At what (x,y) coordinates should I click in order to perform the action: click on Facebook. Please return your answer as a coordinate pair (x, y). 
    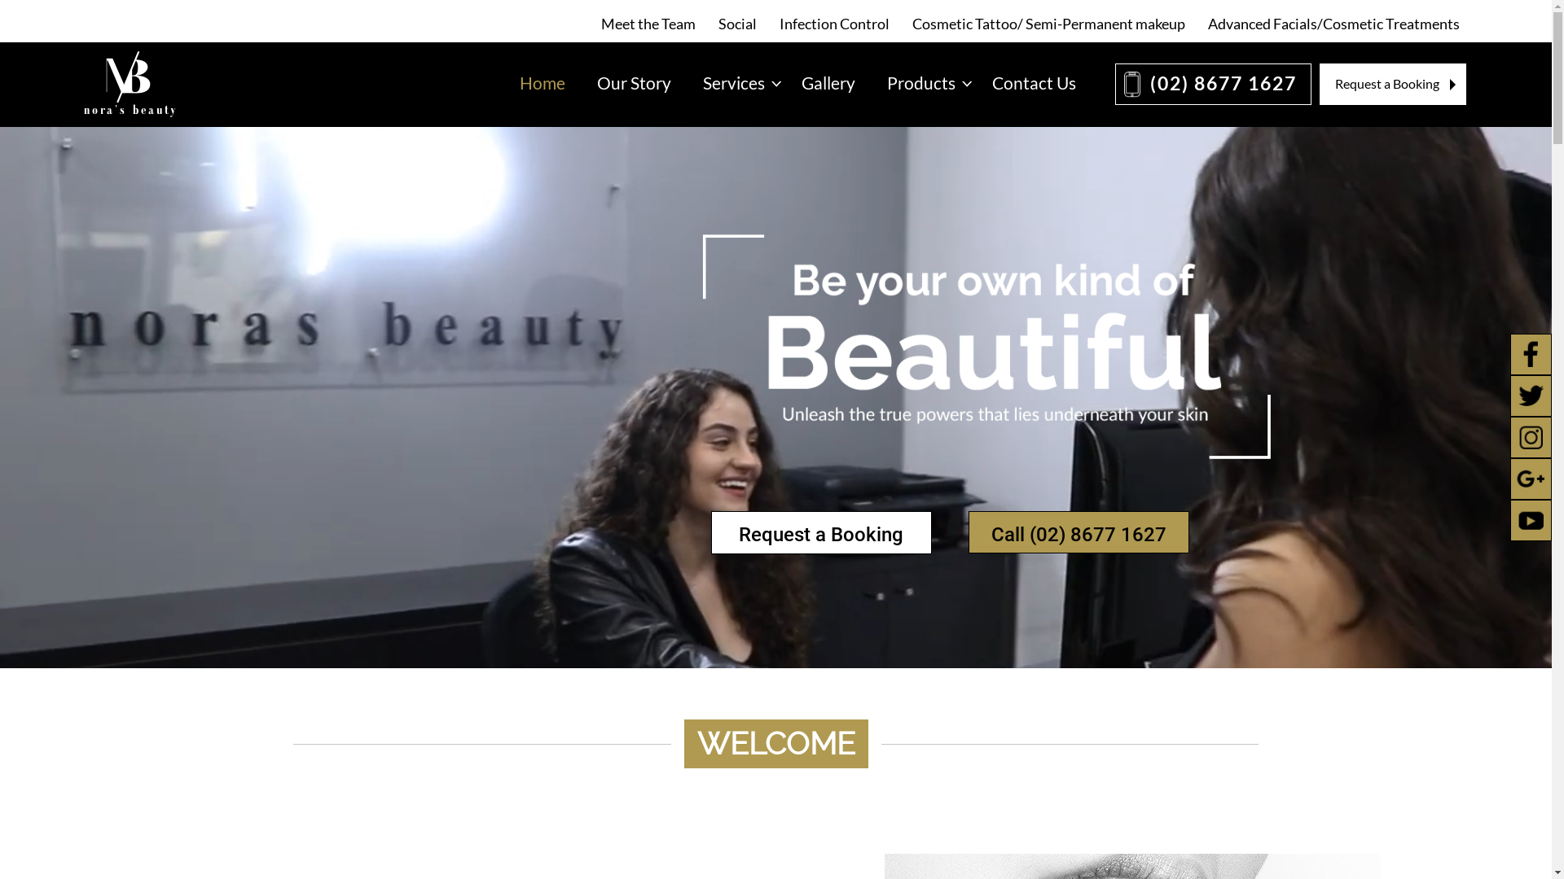
    Looking at the image, I should click on (1531, 355).